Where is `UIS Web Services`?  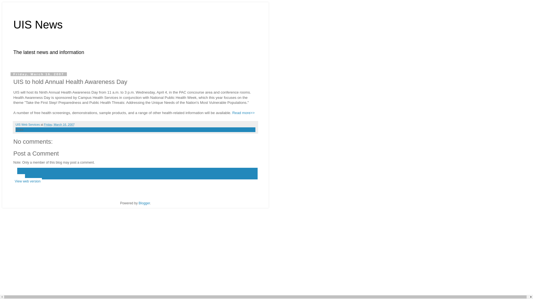 UIS Web Services is located at coordinates (28, 124).